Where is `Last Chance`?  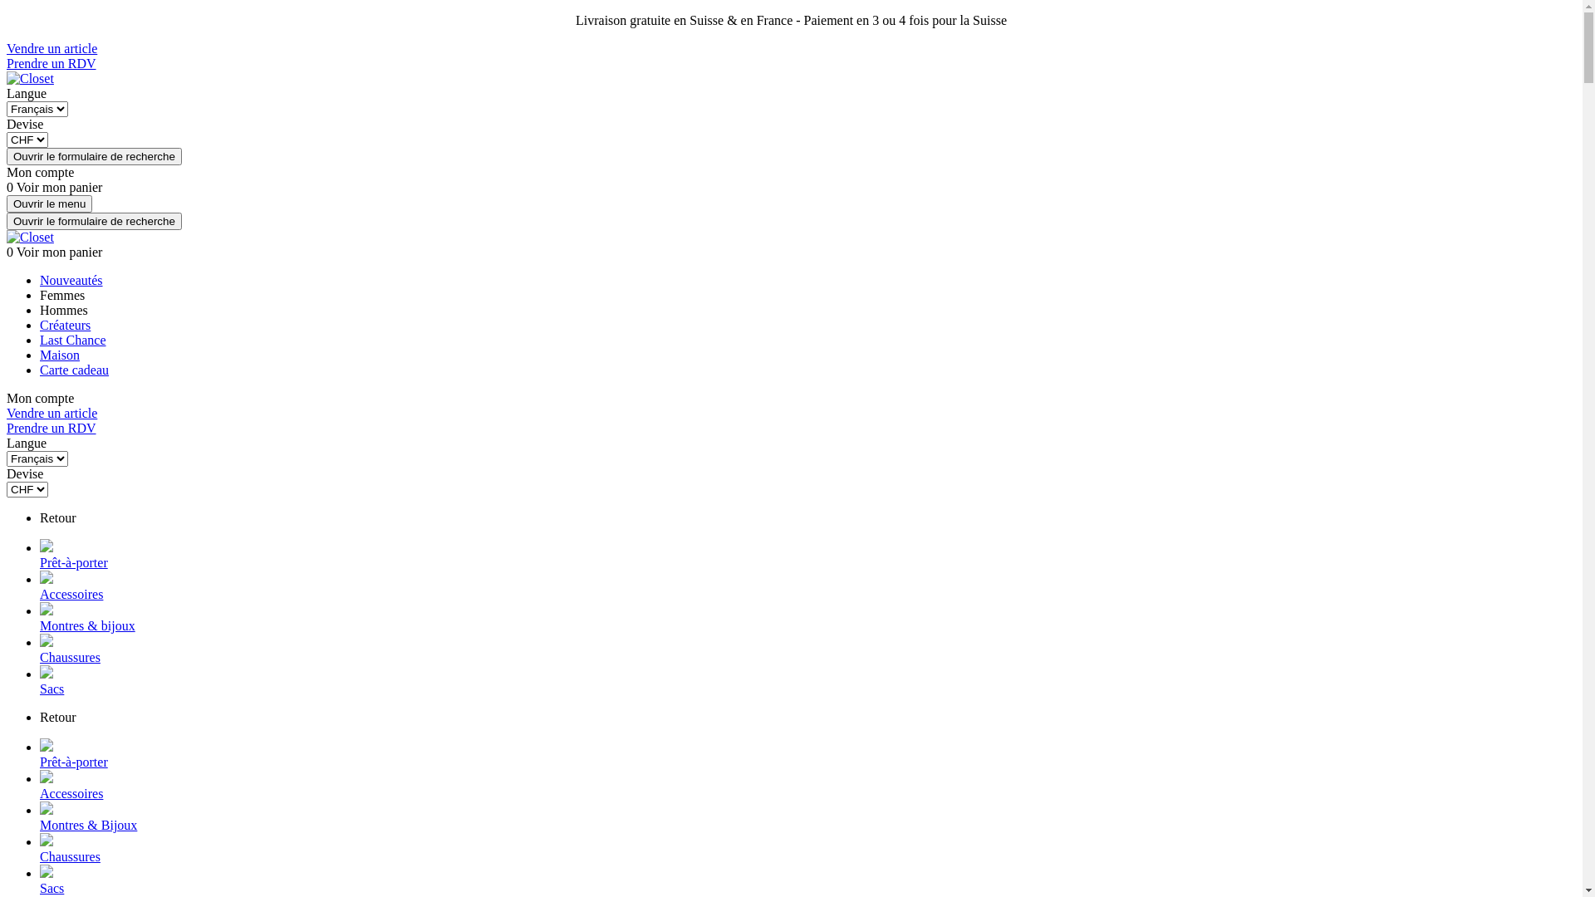 Last Chance is located at coordinates (73, 341).